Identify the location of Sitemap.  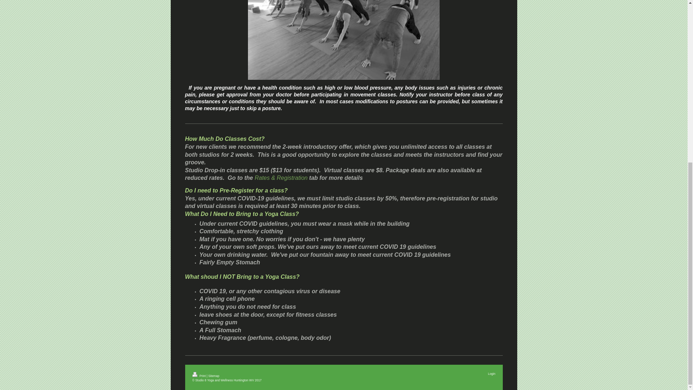
(214, 376).